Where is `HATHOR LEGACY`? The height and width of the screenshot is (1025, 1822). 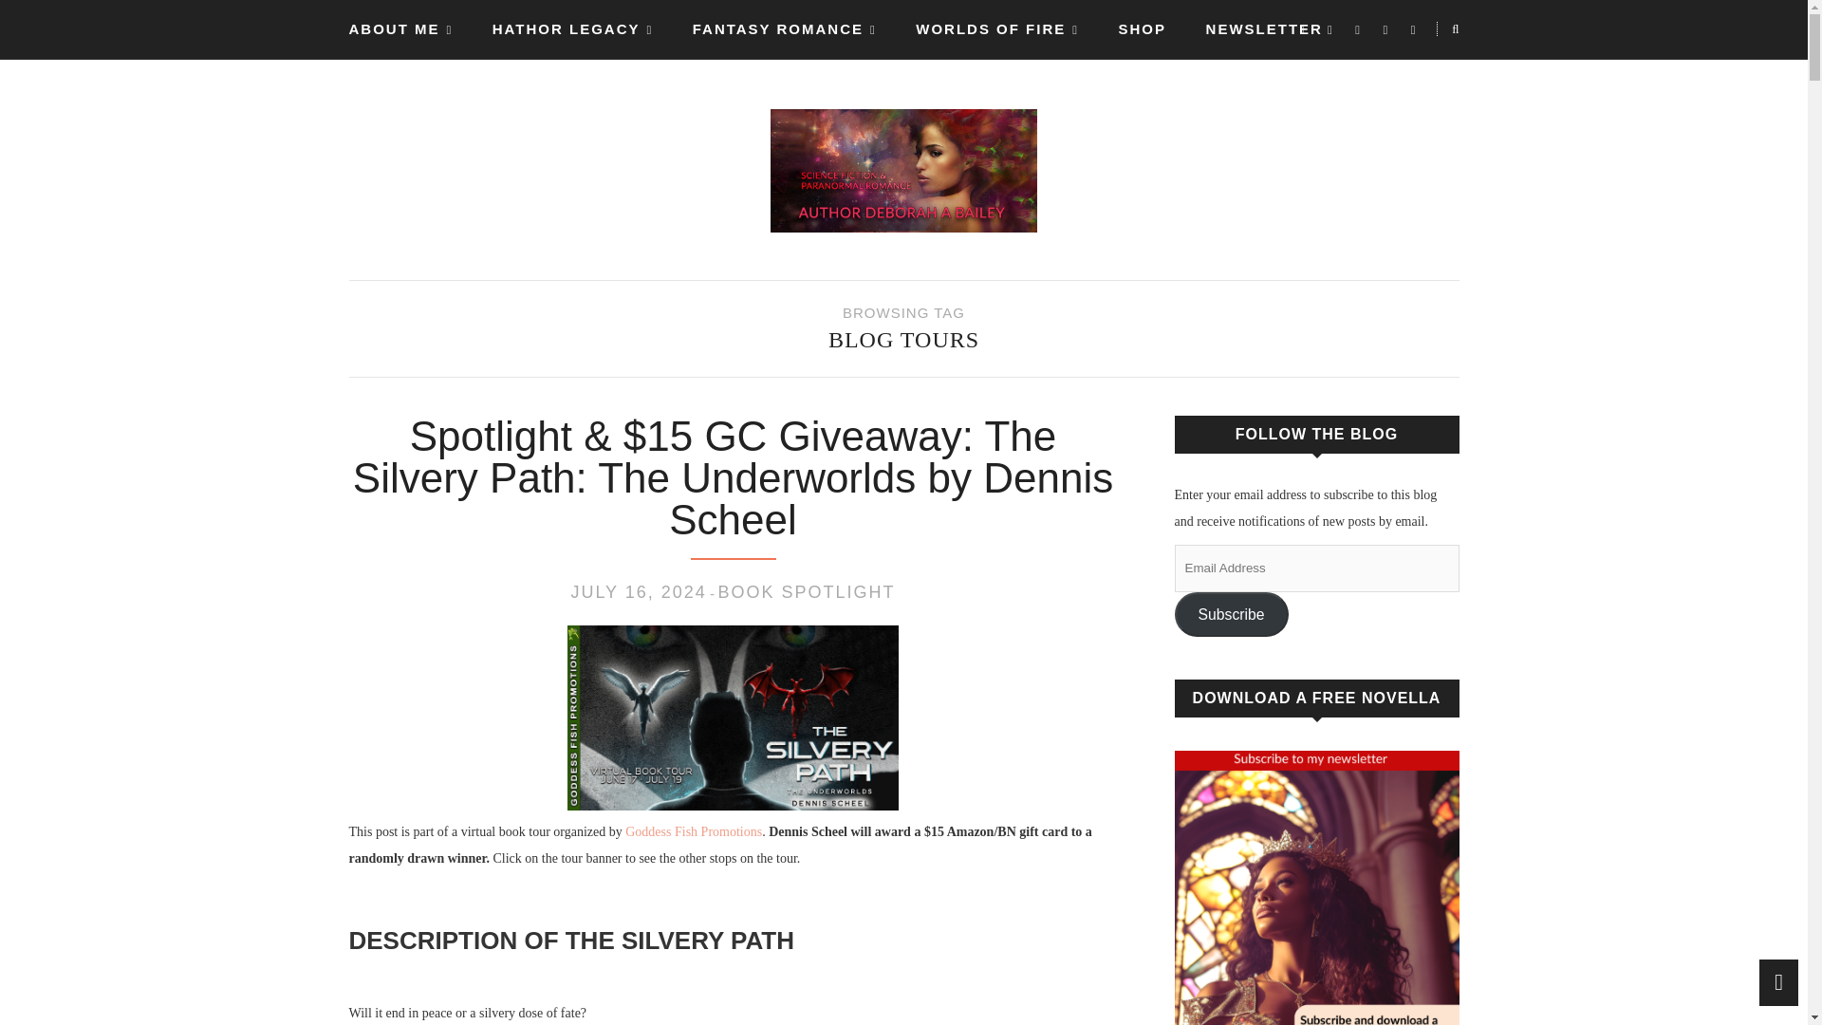
HATHOR LEGACY is located at coordinates (571, 29).